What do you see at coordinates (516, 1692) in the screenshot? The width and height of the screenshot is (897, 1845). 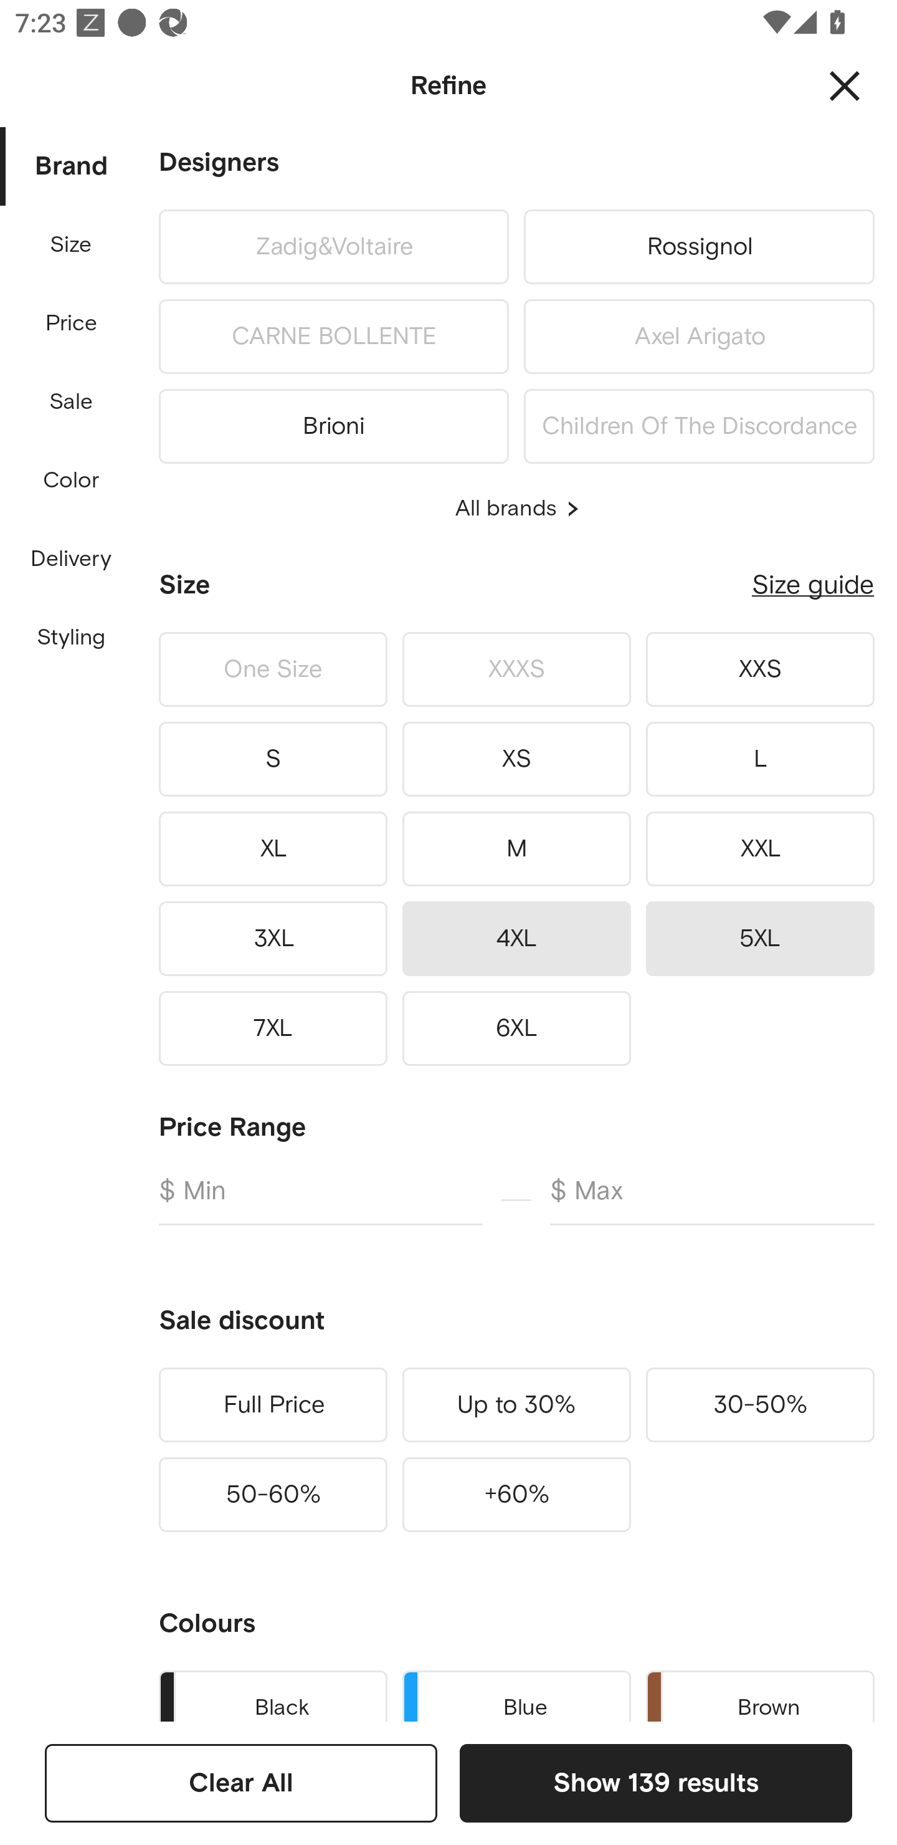 I see `Blue` at bounding box center [516, 1692].